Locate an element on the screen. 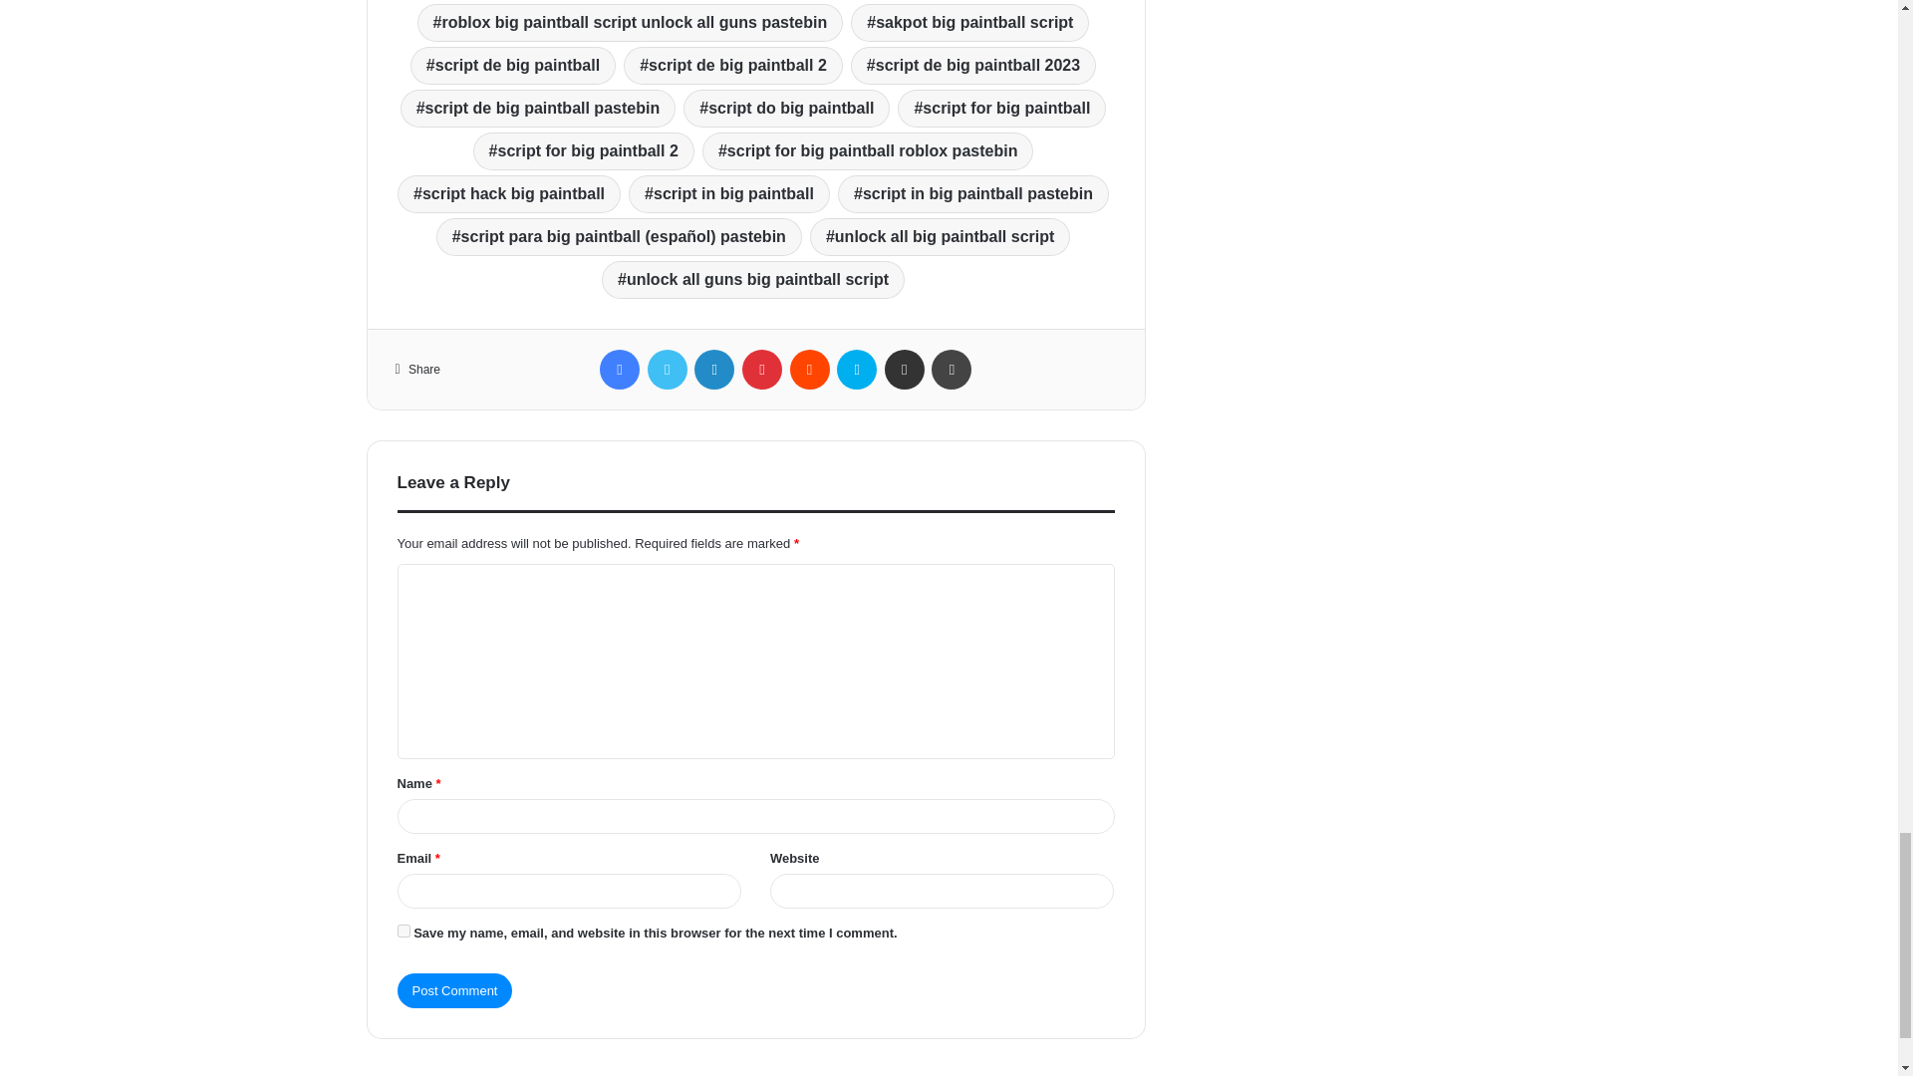  Pinterest is located at coordinates (761, 369).